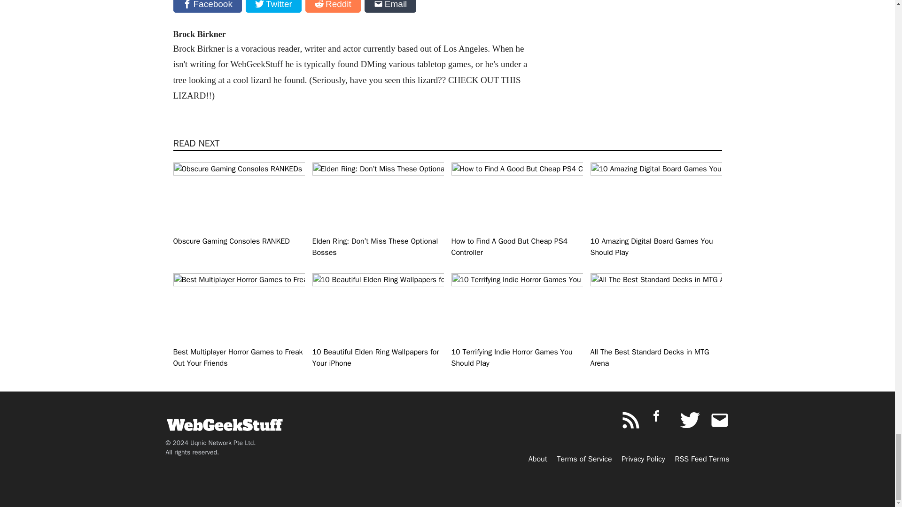  Describe the element at coordinates (378, 321) in the screenshot. I see `10 Beautiful Elden Ring Wallpapers for Your iPhone` at that location.